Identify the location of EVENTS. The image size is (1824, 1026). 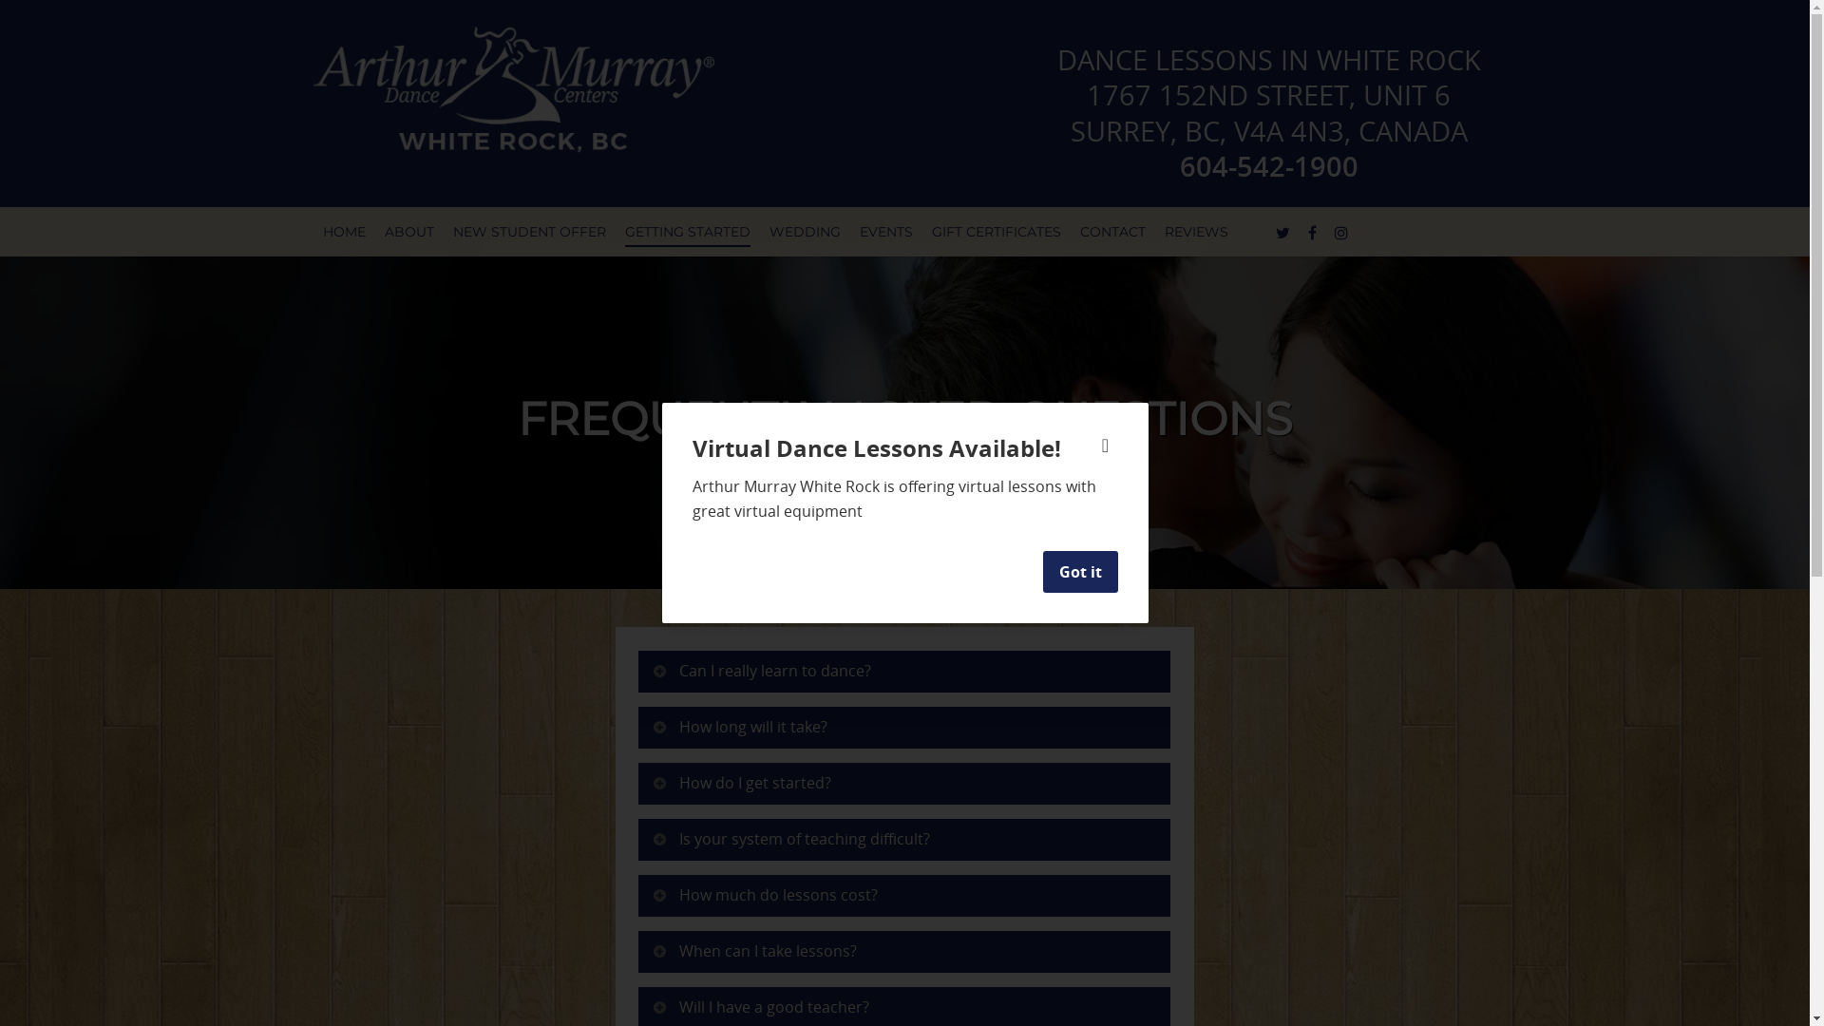
(886, 233).